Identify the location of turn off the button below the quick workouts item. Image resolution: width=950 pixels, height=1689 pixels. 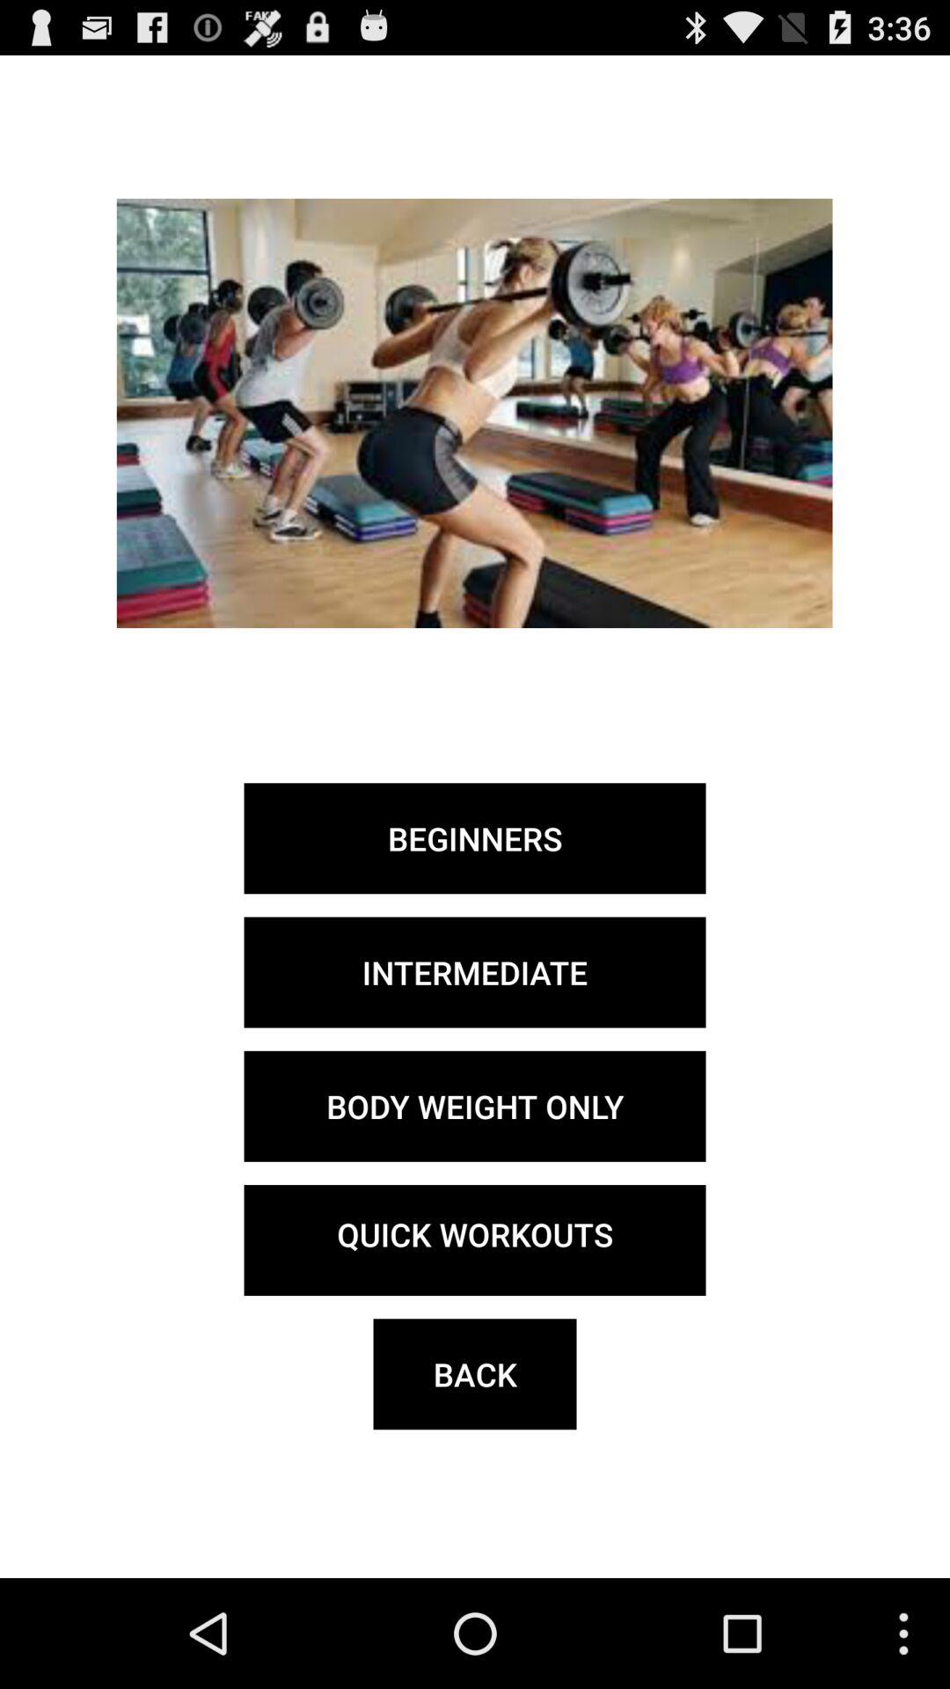
(475, 1374).